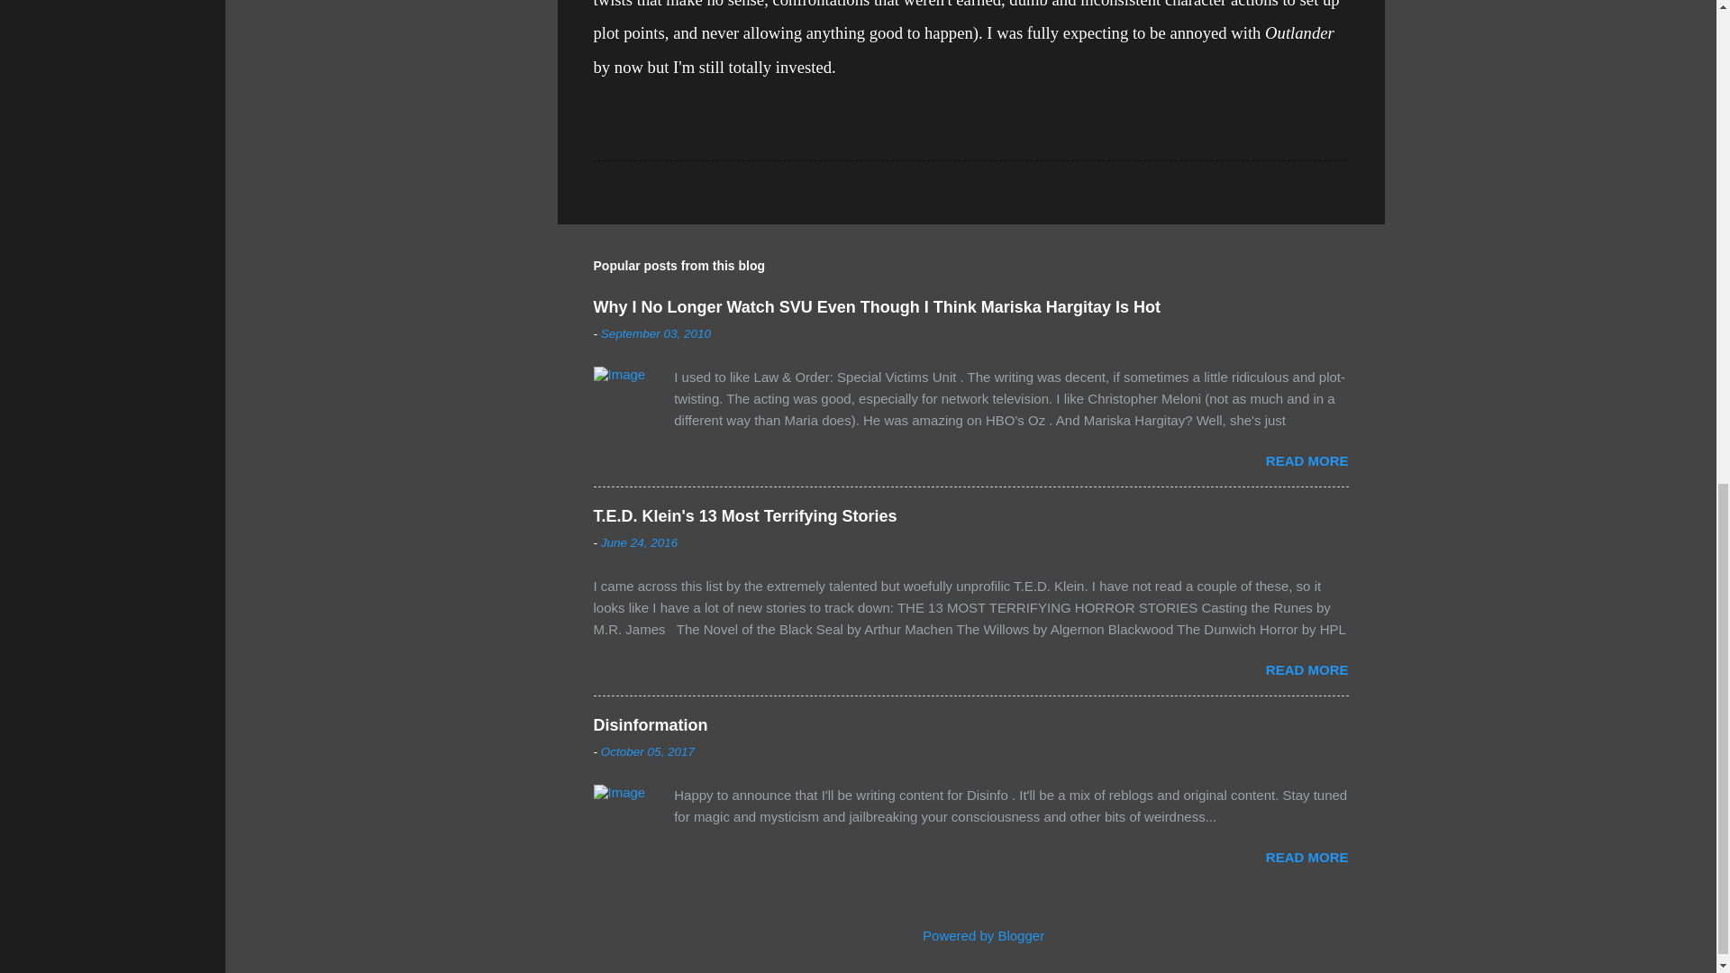  Describe the element at coordinates (656, 333) in the screenshot. I see `permanent link` at that location.